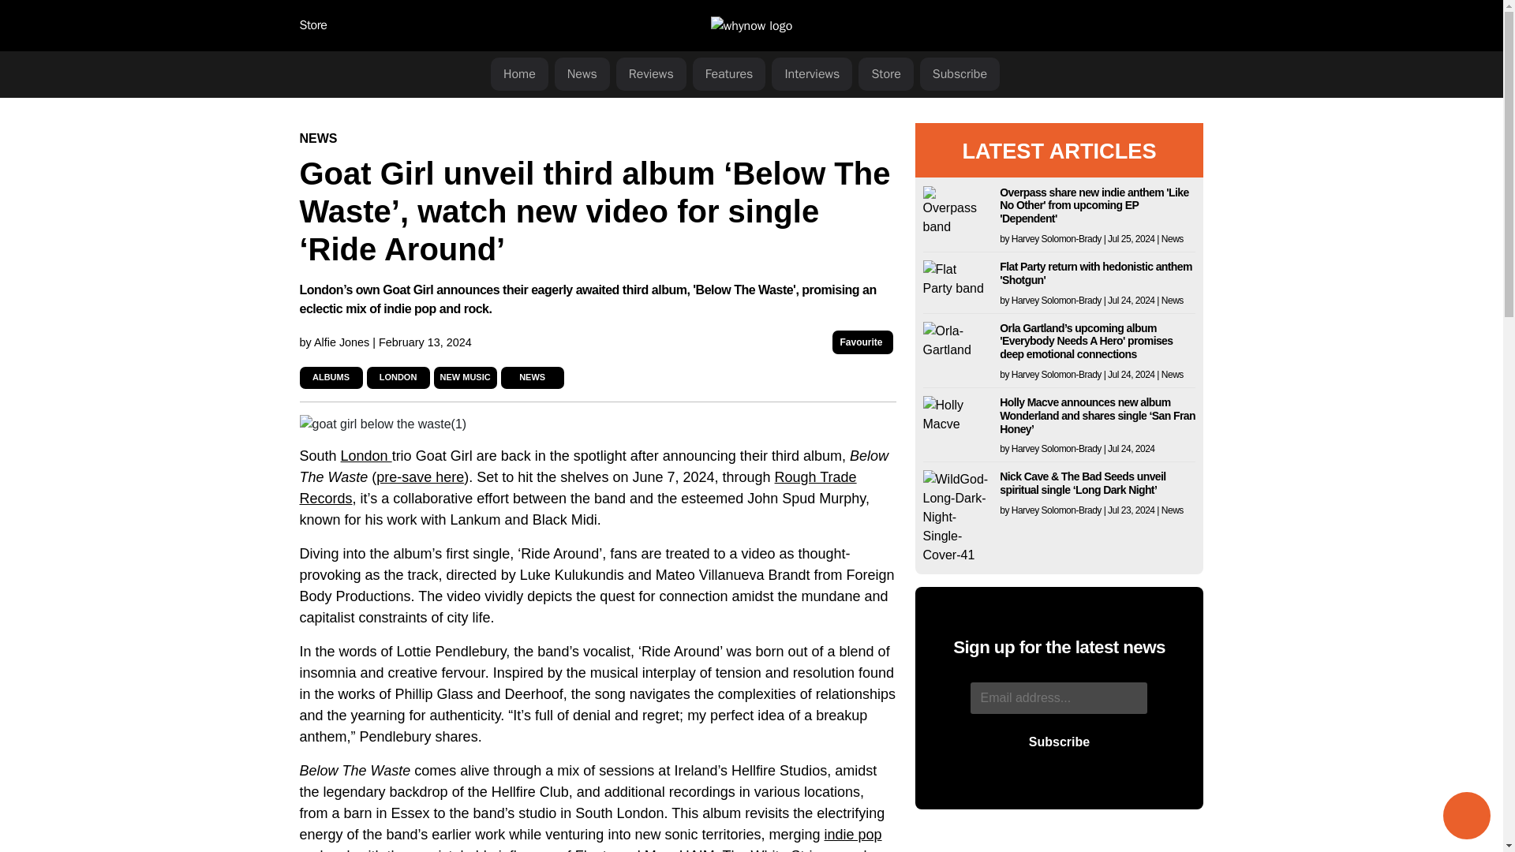 The image size is (1515, 852). What do you see at coordinates (313, 25) in the screenshot?
I see `Store` at bounding box center [313, 25].